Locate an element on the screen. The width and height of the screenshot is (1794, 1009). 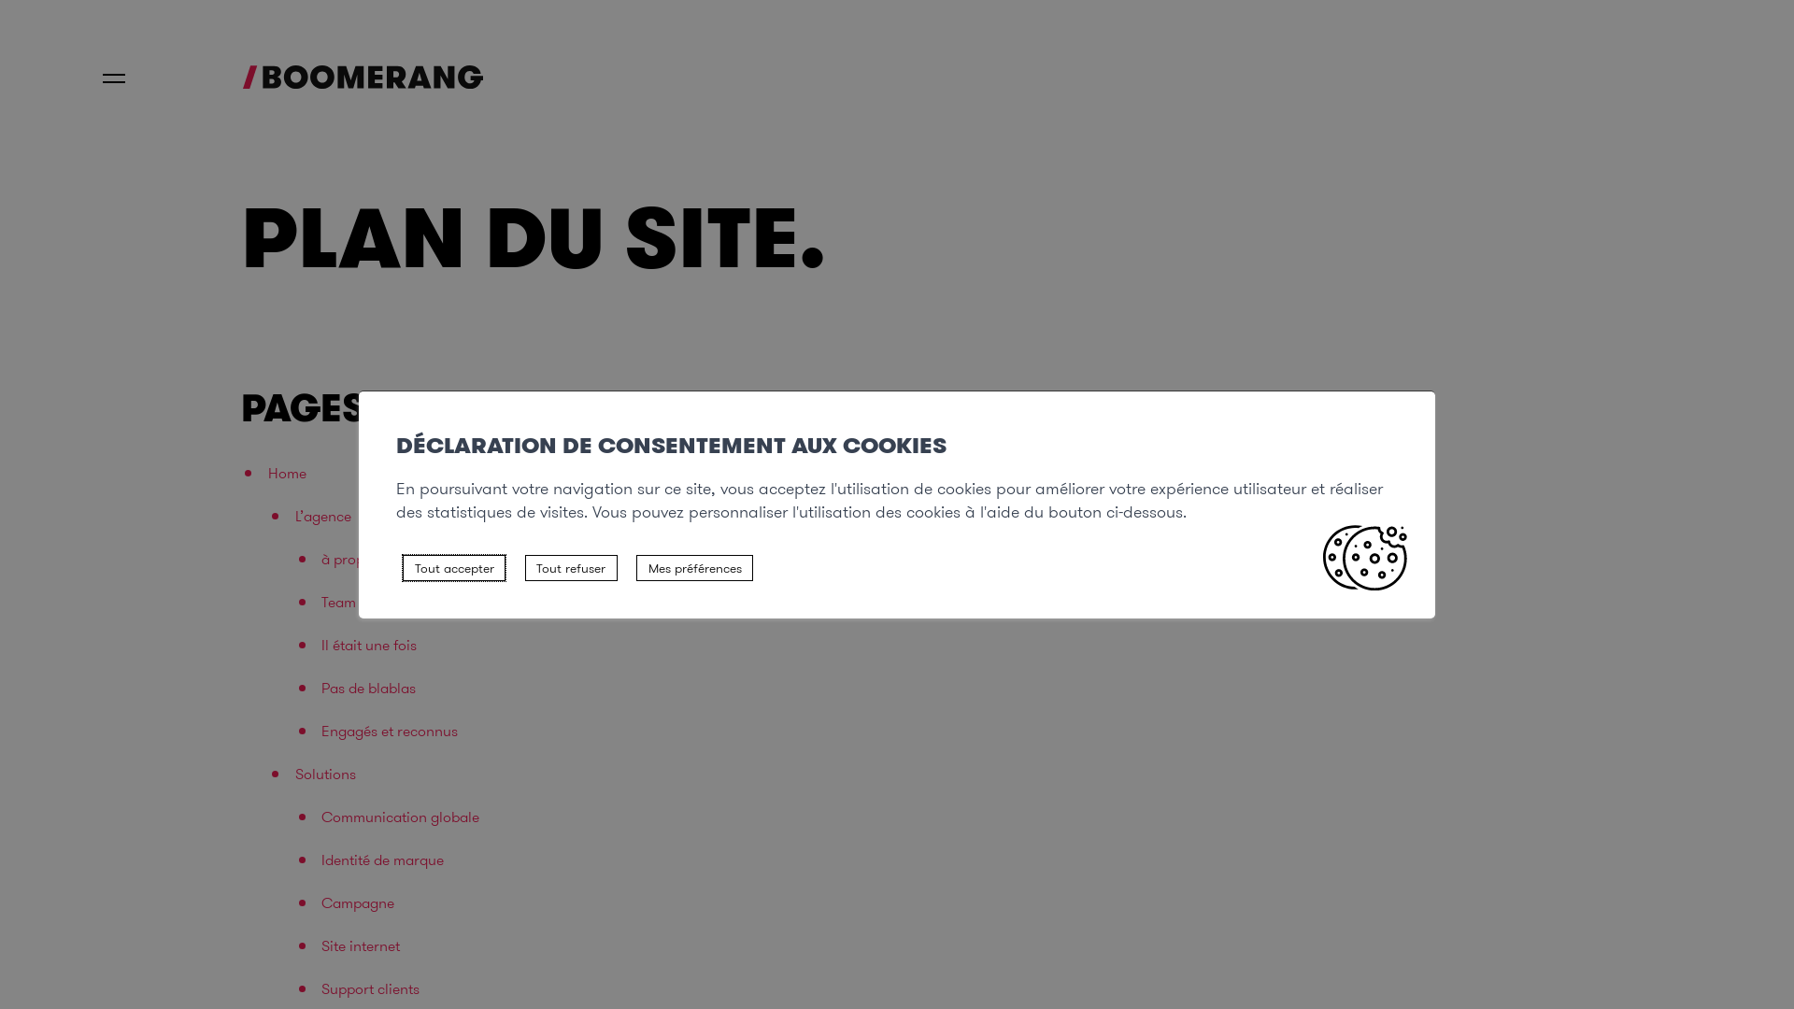
Tout refuser is located at coordinates (572, 568).